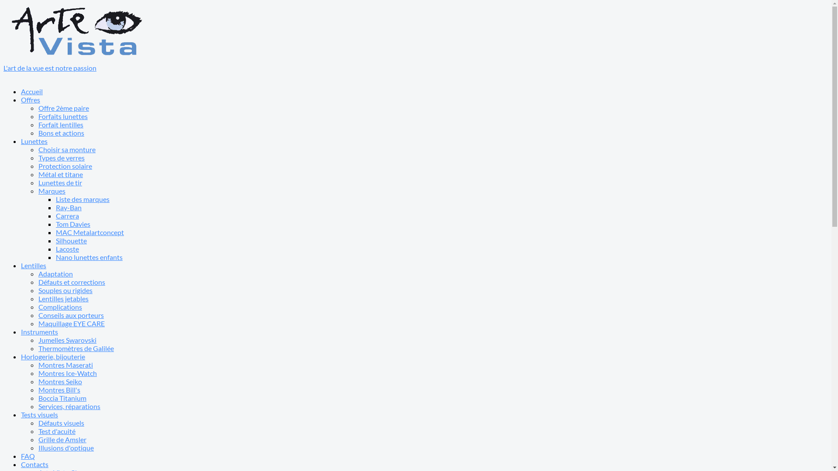  I want to click on Tom Davies, so click(73, 224).